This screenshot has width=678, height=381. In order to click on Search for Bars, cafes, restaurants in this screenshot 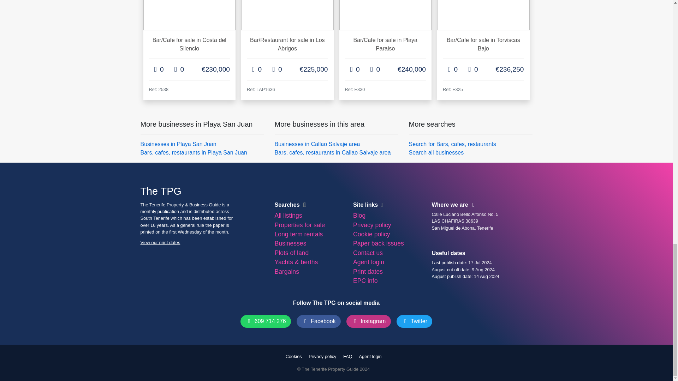, I will do `click(452, 143)`.